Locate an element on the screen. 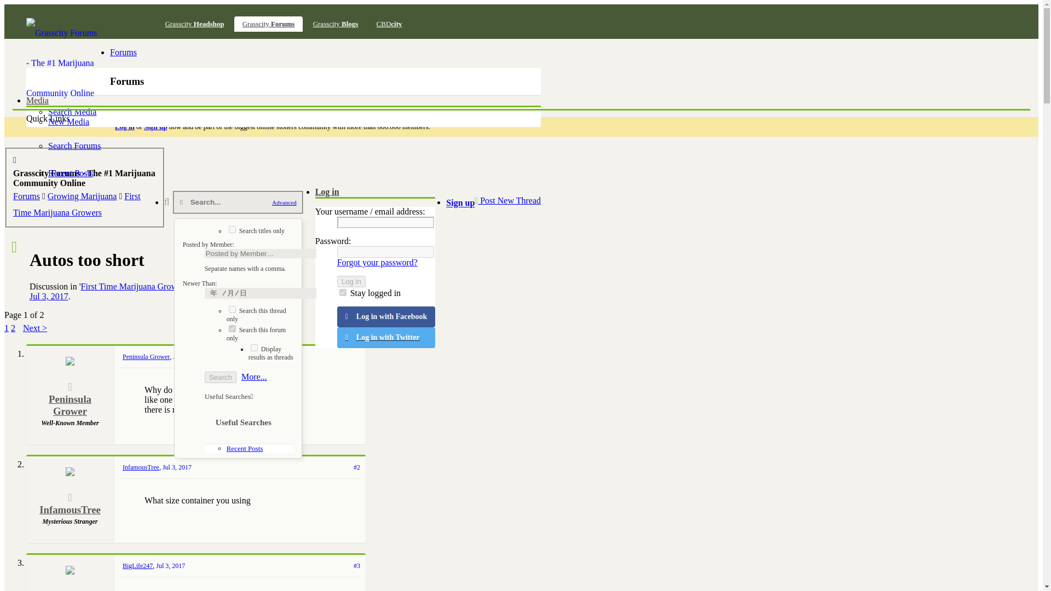  New Media is located at coordinates (69, 121).